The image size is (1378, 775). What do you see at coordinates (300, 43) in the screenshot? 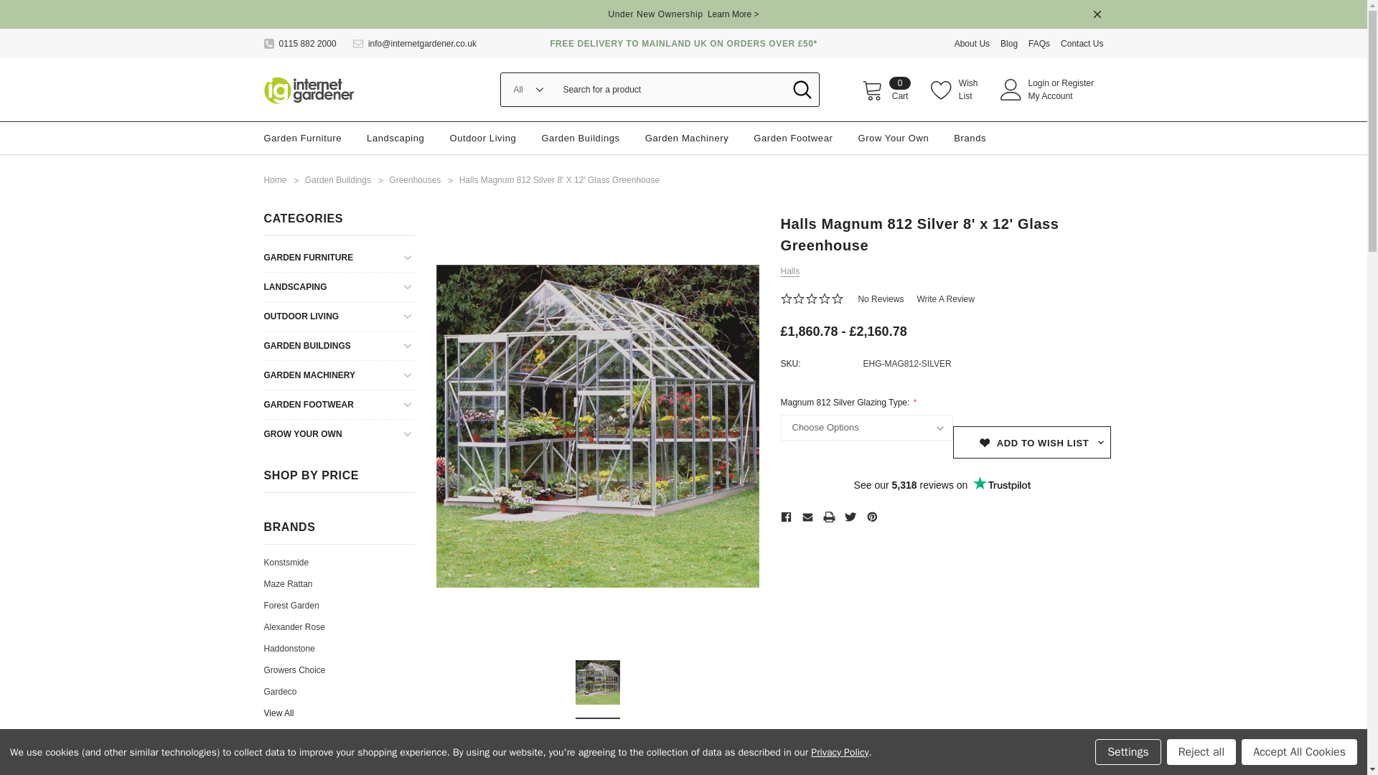
I see `0115 882 2000` at bounding box center [300, 43].